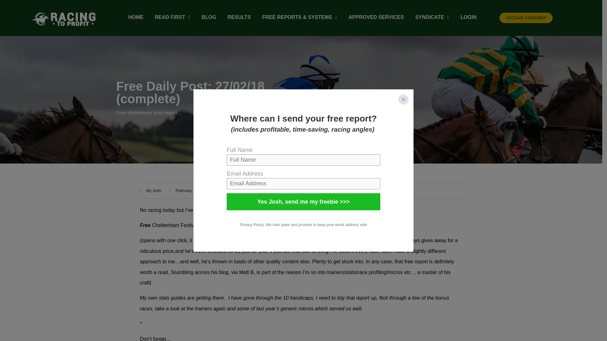 The width and height of the screenshot is (607, 341). Describe the element at coordinates (526, 18) in the screenshot. I see `BECOME A MEMBER` at that location.